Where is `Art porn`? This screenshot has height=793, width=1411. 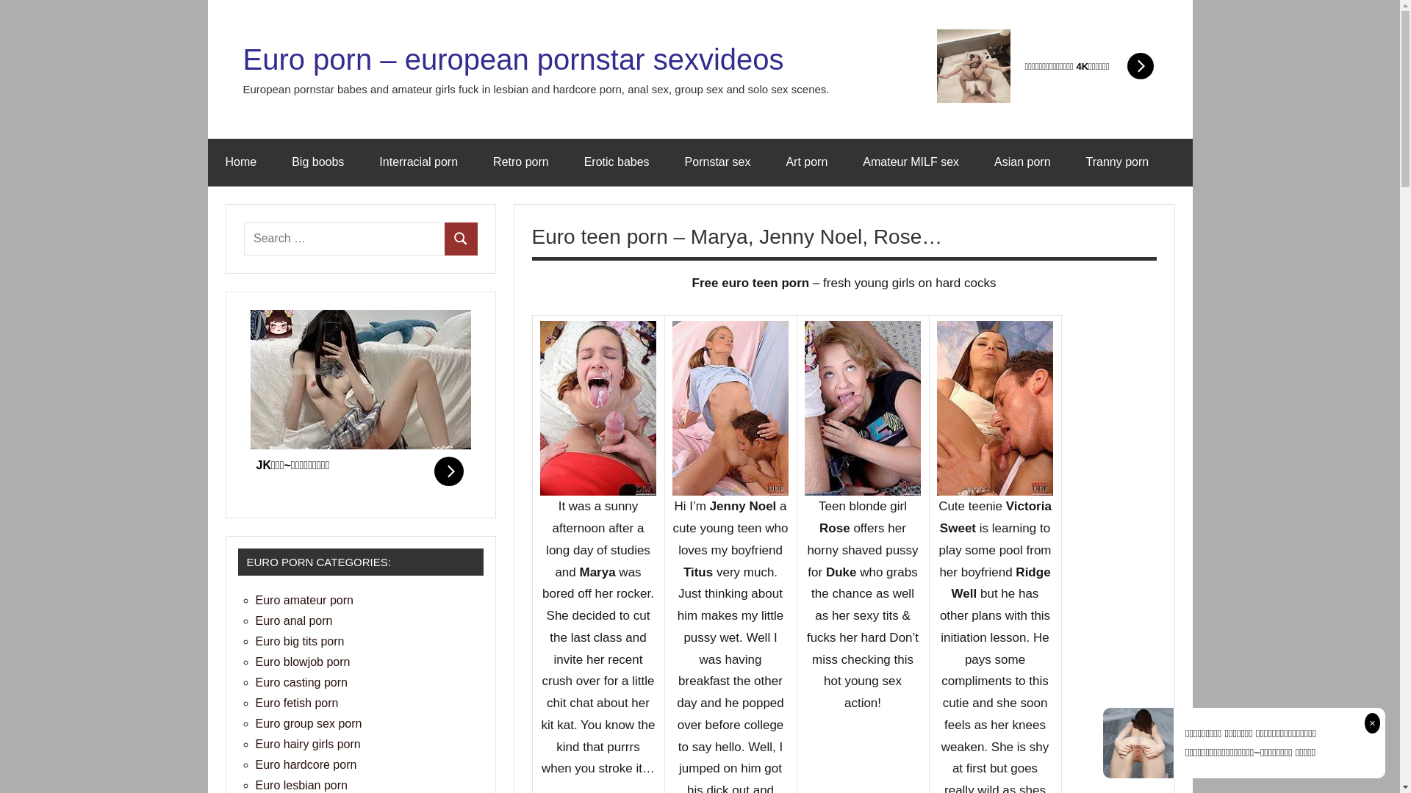 Art porn is located at coordinates (807, 163).